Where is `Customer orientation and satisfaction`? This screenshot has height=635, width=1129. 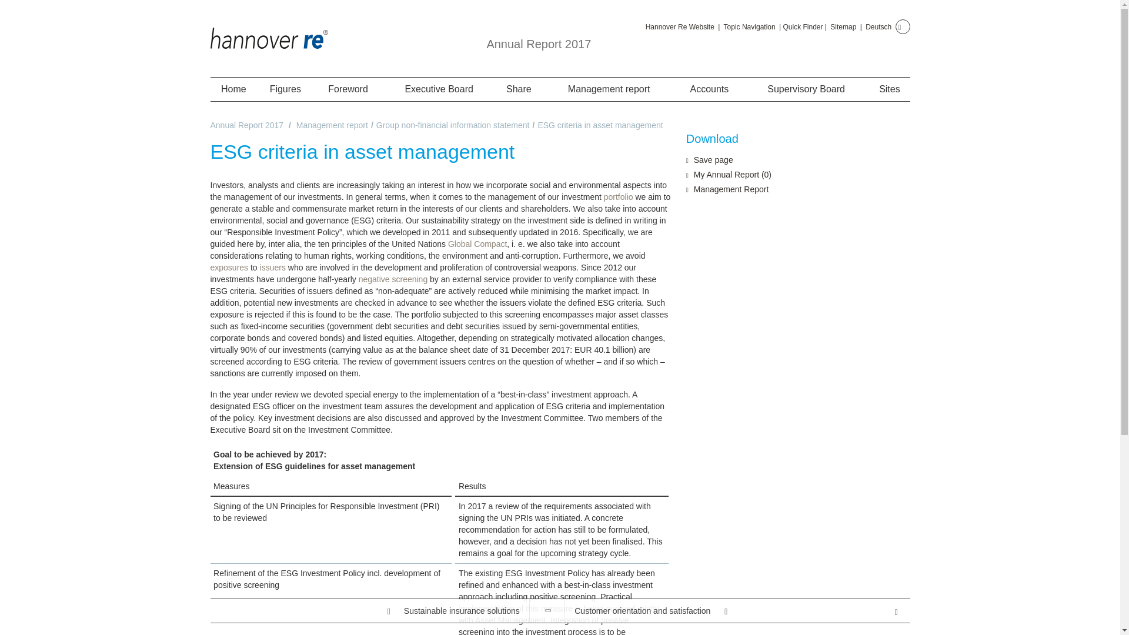
Customer orientation and satisfaction is located at coordinates (724, 611).